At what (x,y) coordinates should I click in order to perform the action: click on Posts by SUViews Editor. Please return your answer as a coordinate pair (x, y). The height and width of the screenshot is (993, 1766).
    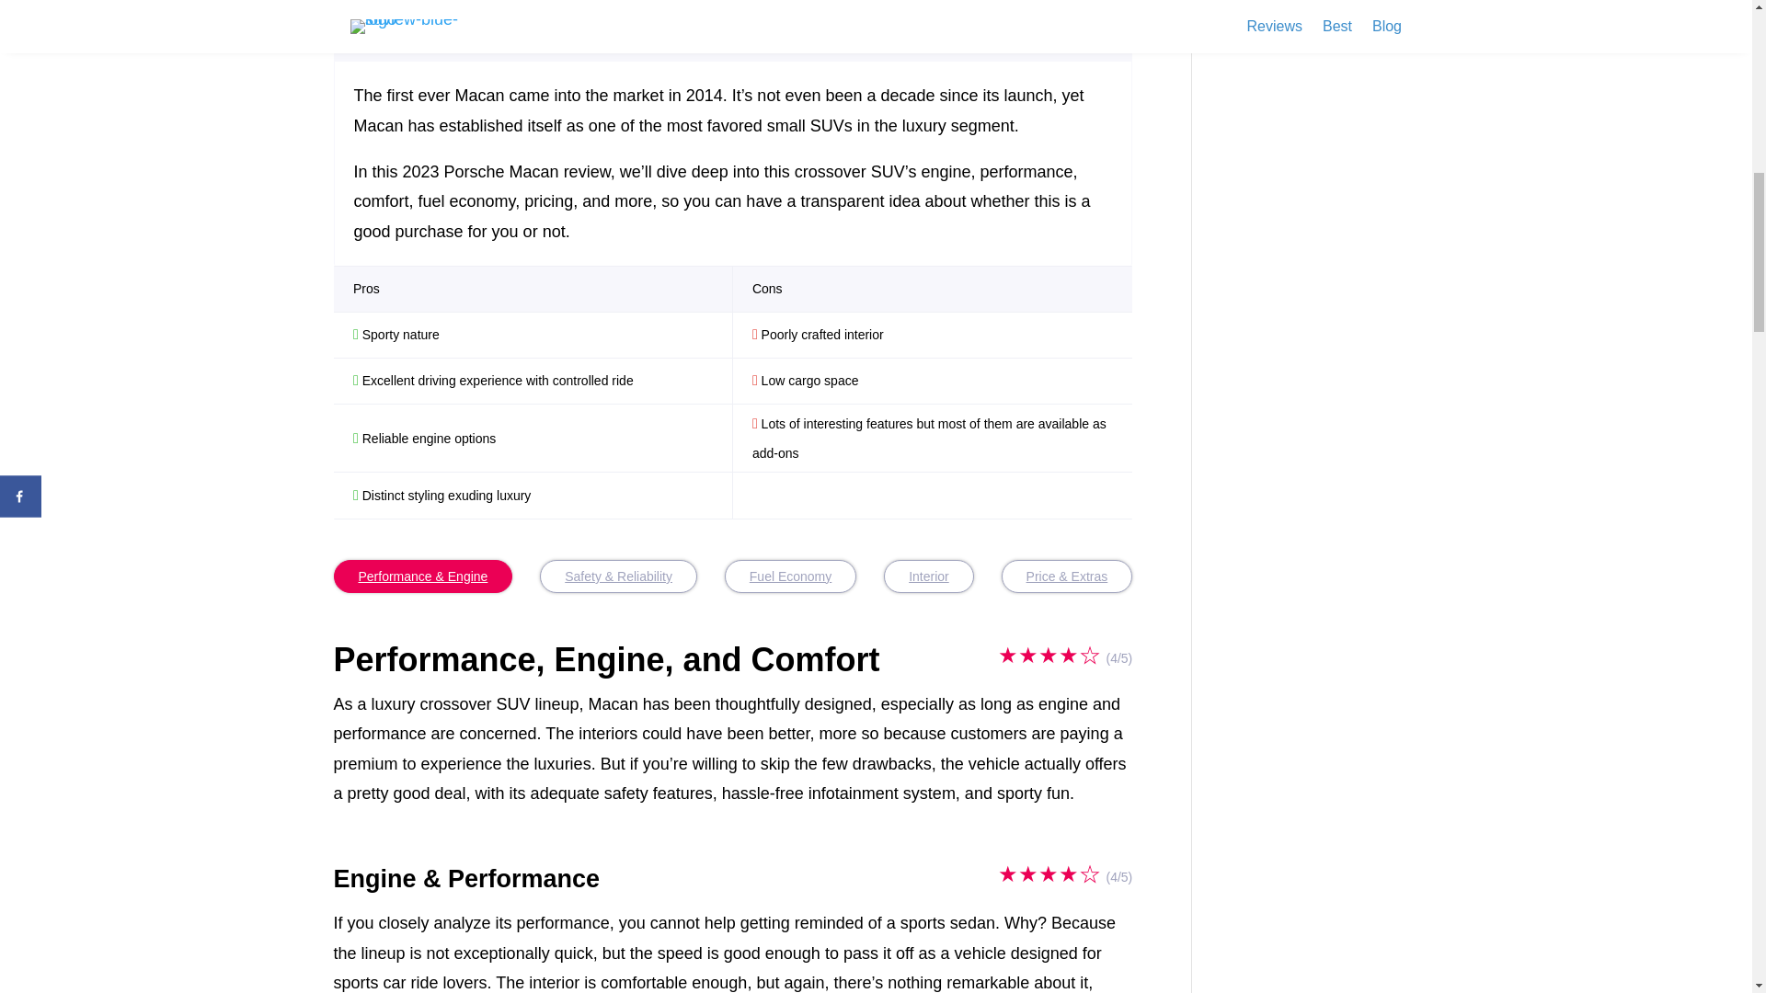
    Looking at the image, I should click on (399, 11).